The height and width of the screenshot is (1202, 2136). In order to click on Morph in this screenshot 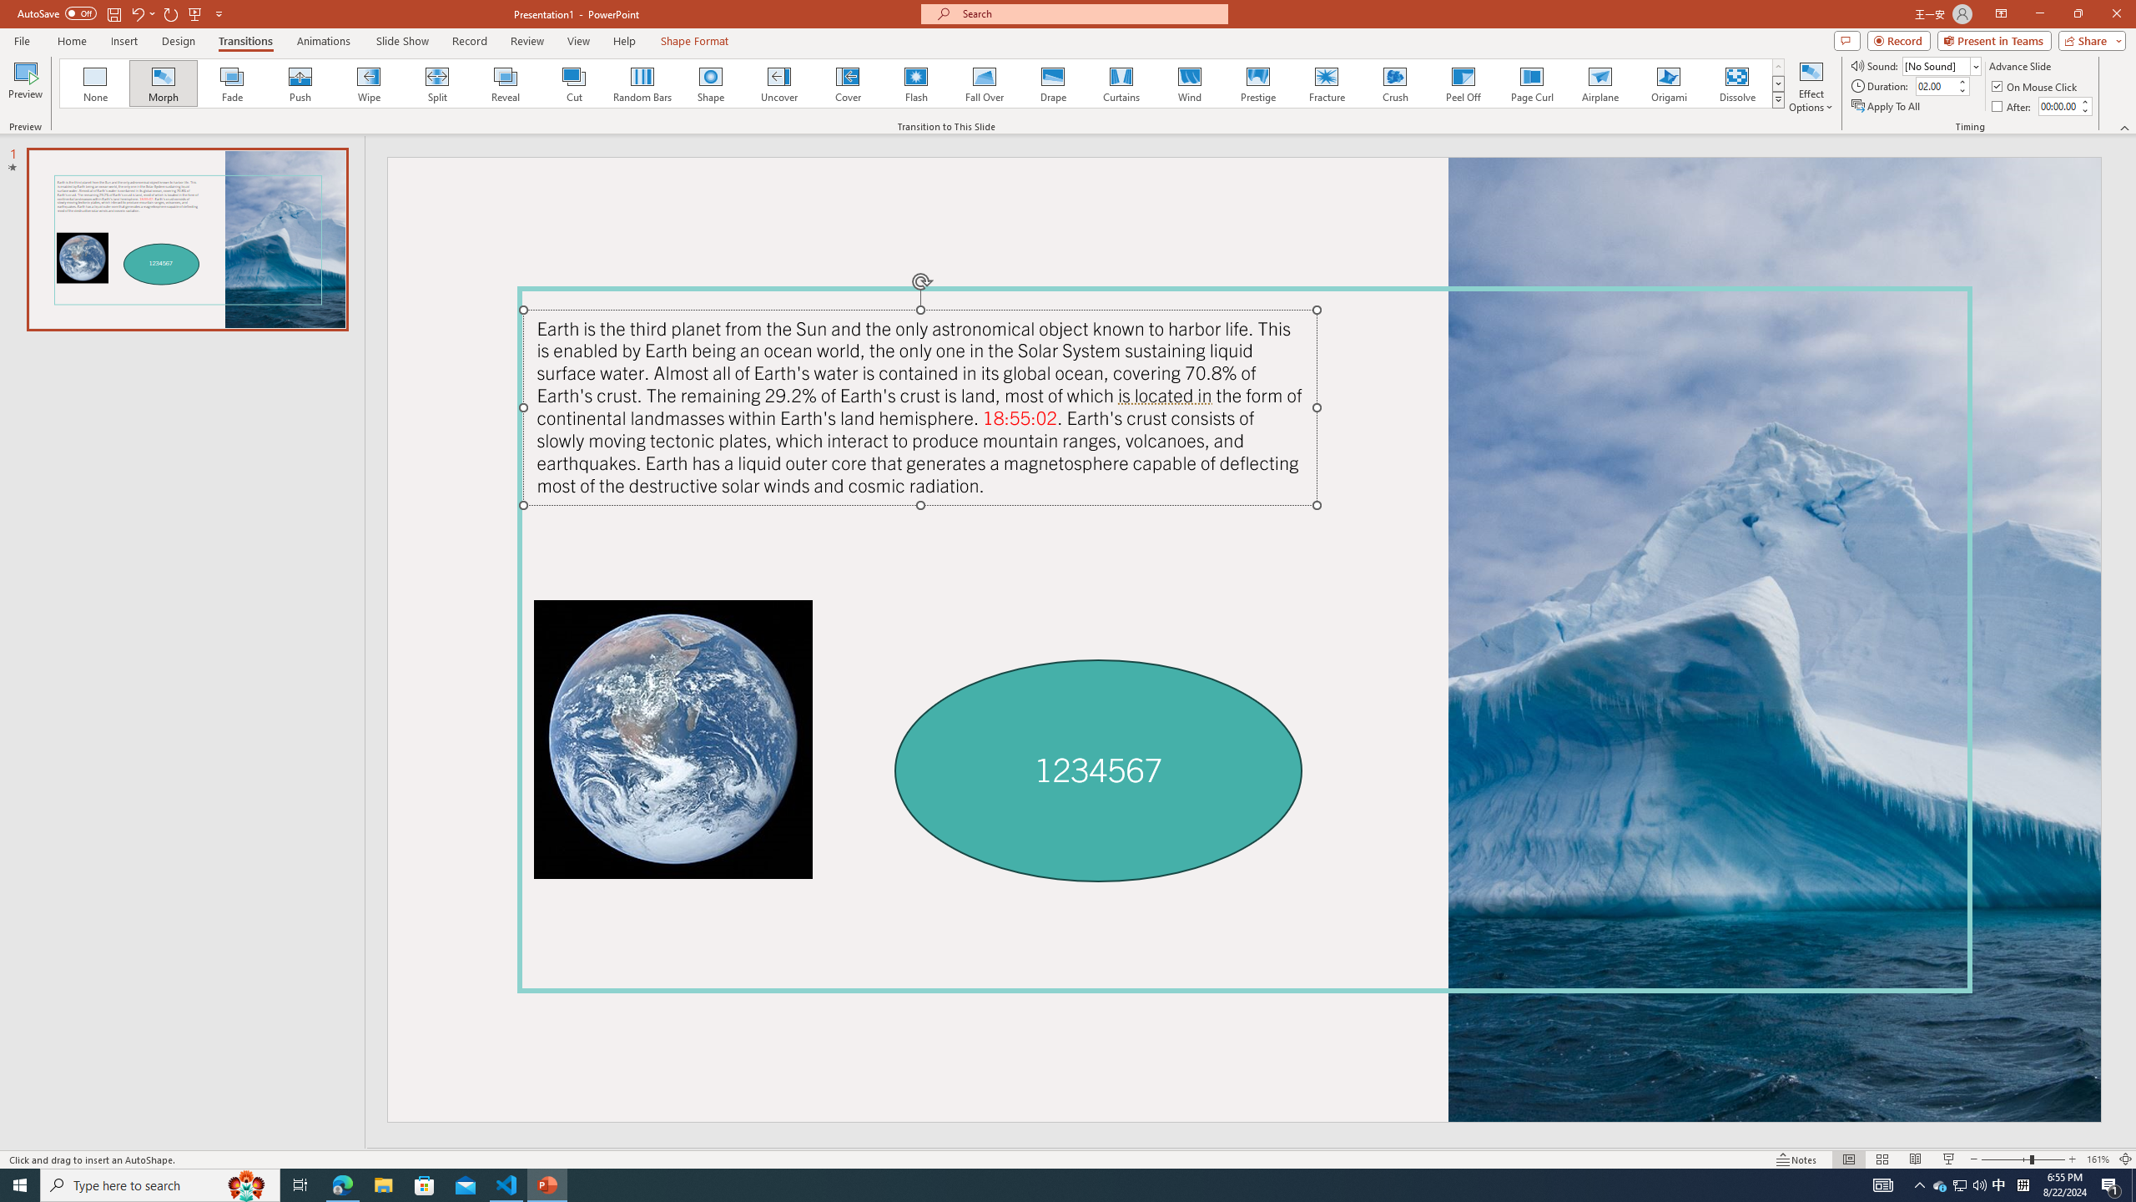, I will do `click(164, 83)`.